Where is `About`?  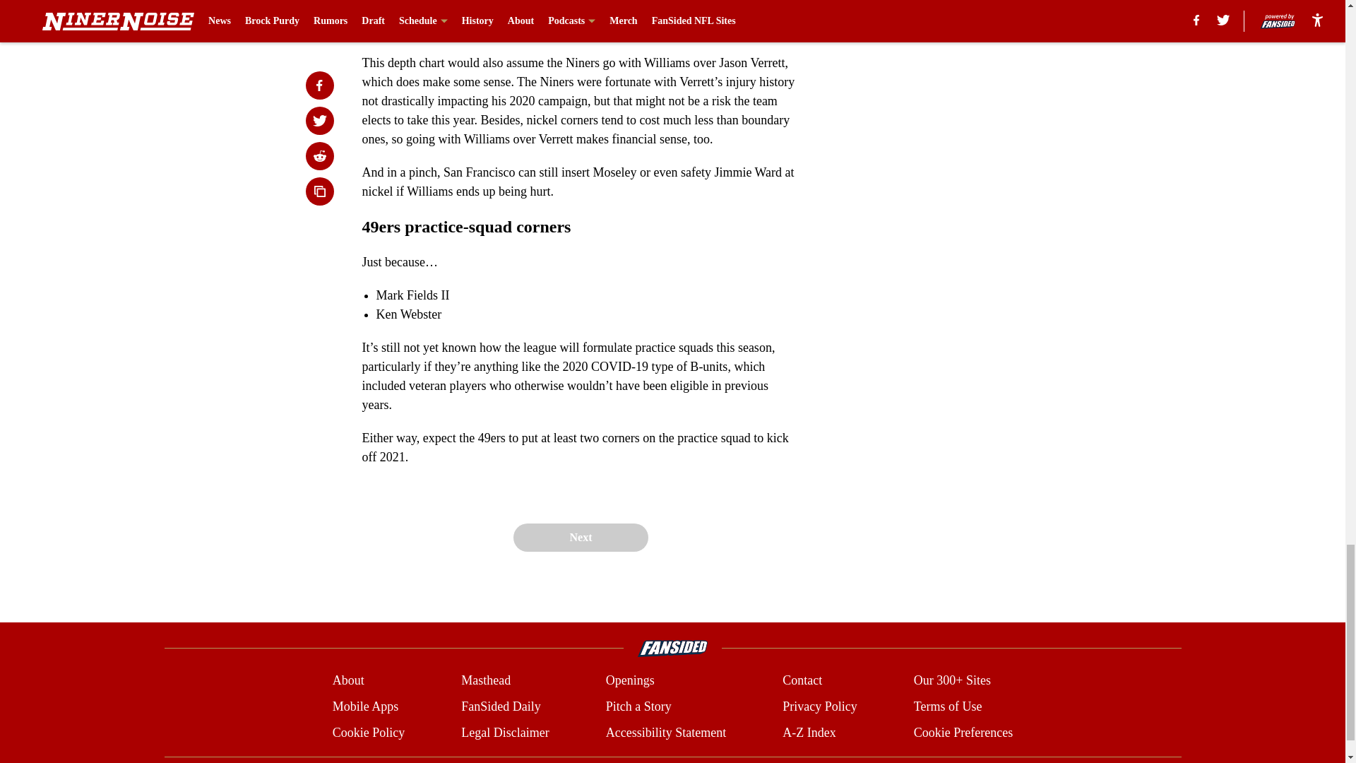 About is located at coordinates (348, 681).